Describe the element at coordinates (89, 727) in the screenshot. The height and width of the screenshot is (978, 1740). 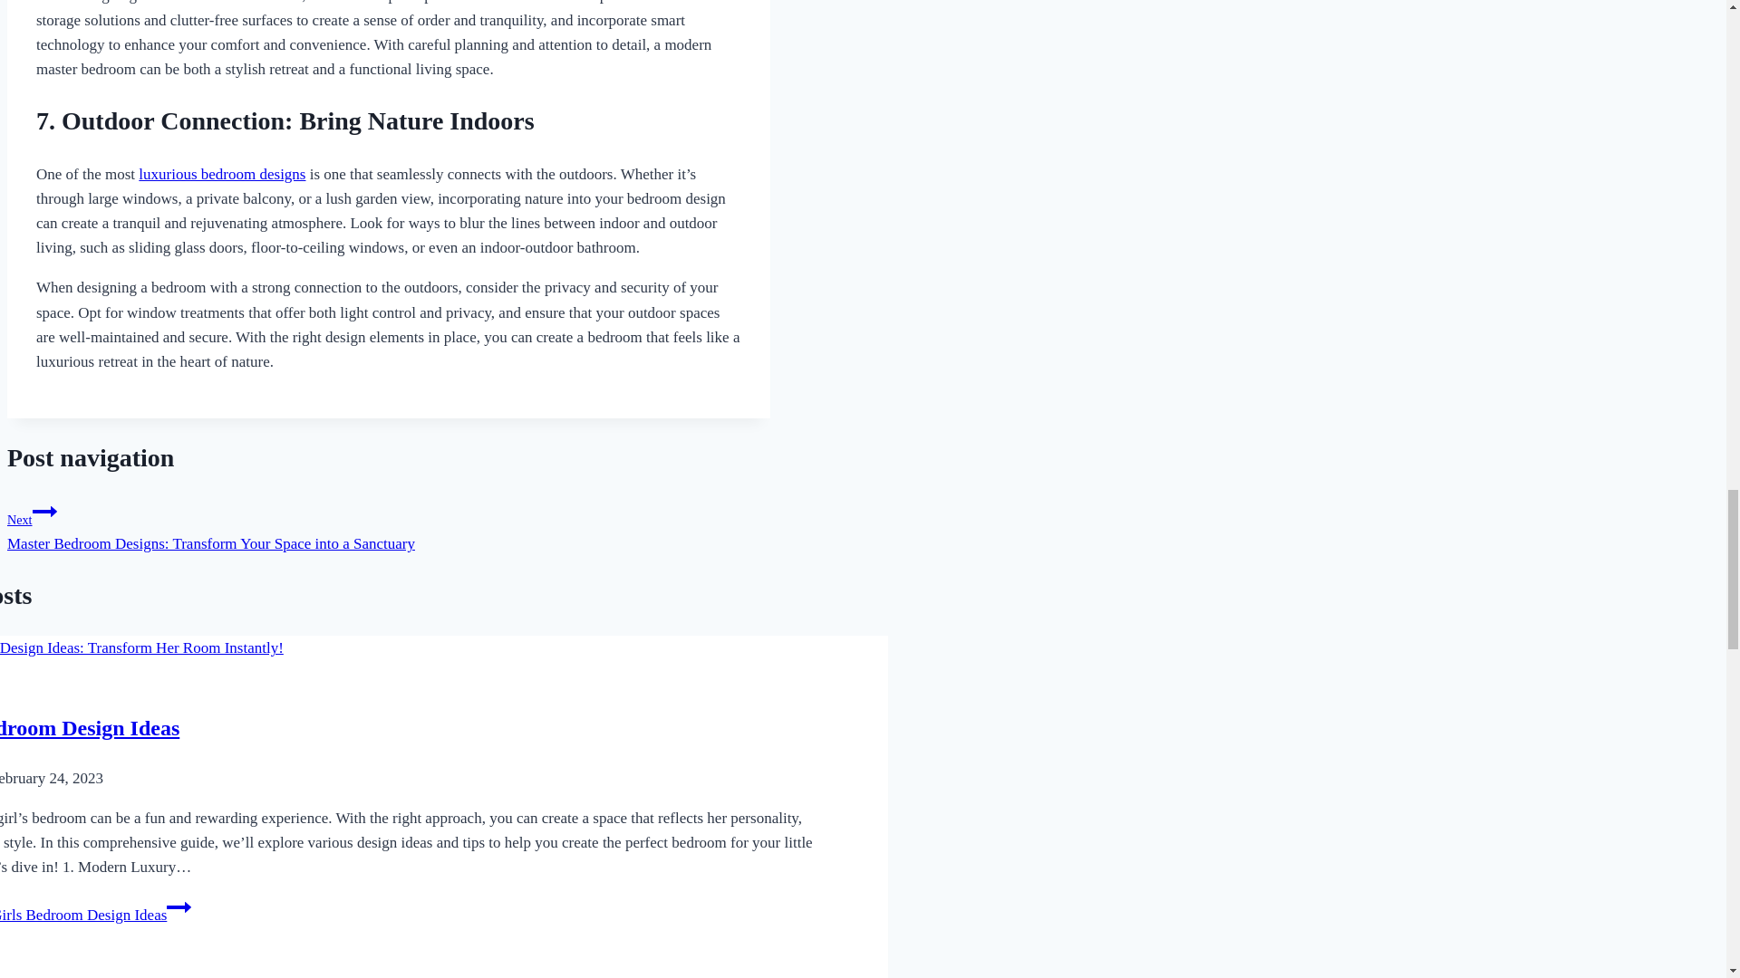
I see `Girls Bedroom Design Ideas` at that location.